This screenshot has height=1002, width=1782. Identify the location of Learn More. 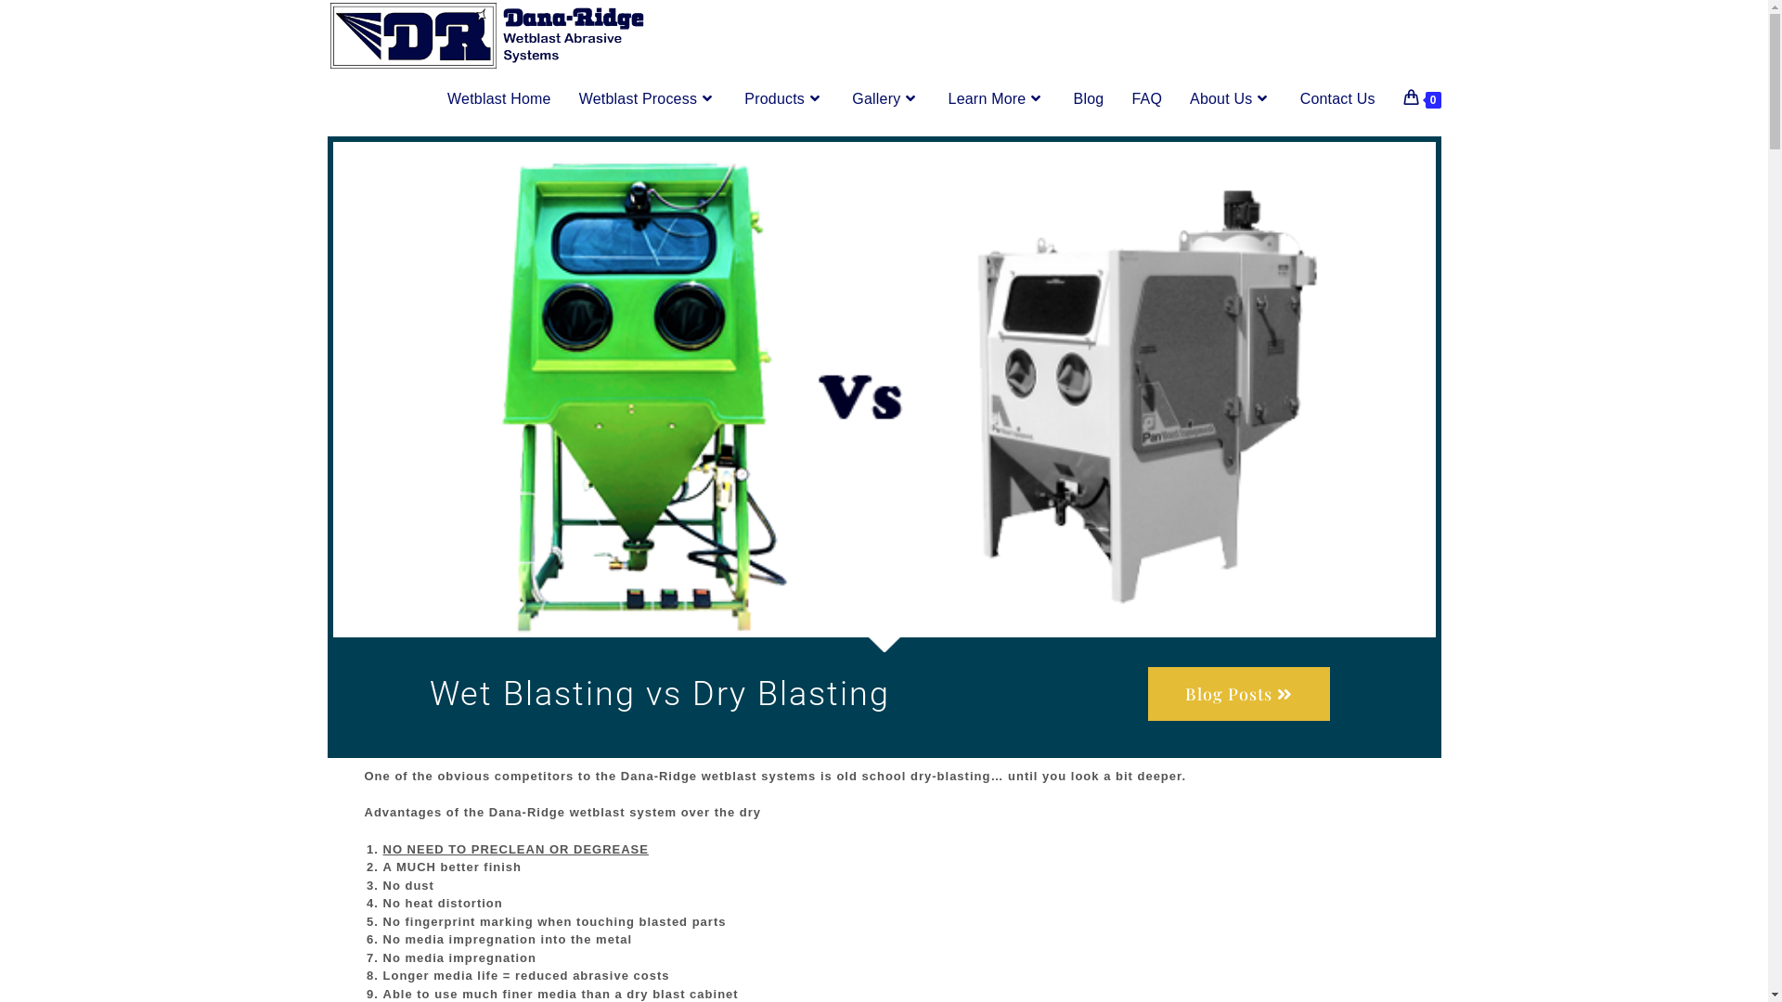
(997, 99).